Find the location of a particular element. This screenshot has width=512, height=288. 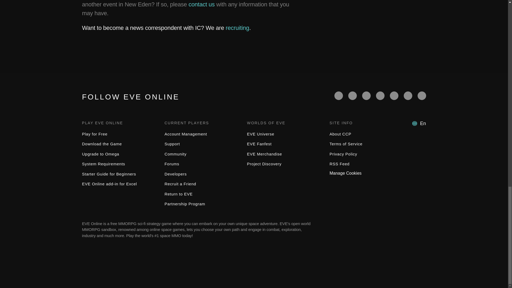

Support is located at coordinates (172, 144).